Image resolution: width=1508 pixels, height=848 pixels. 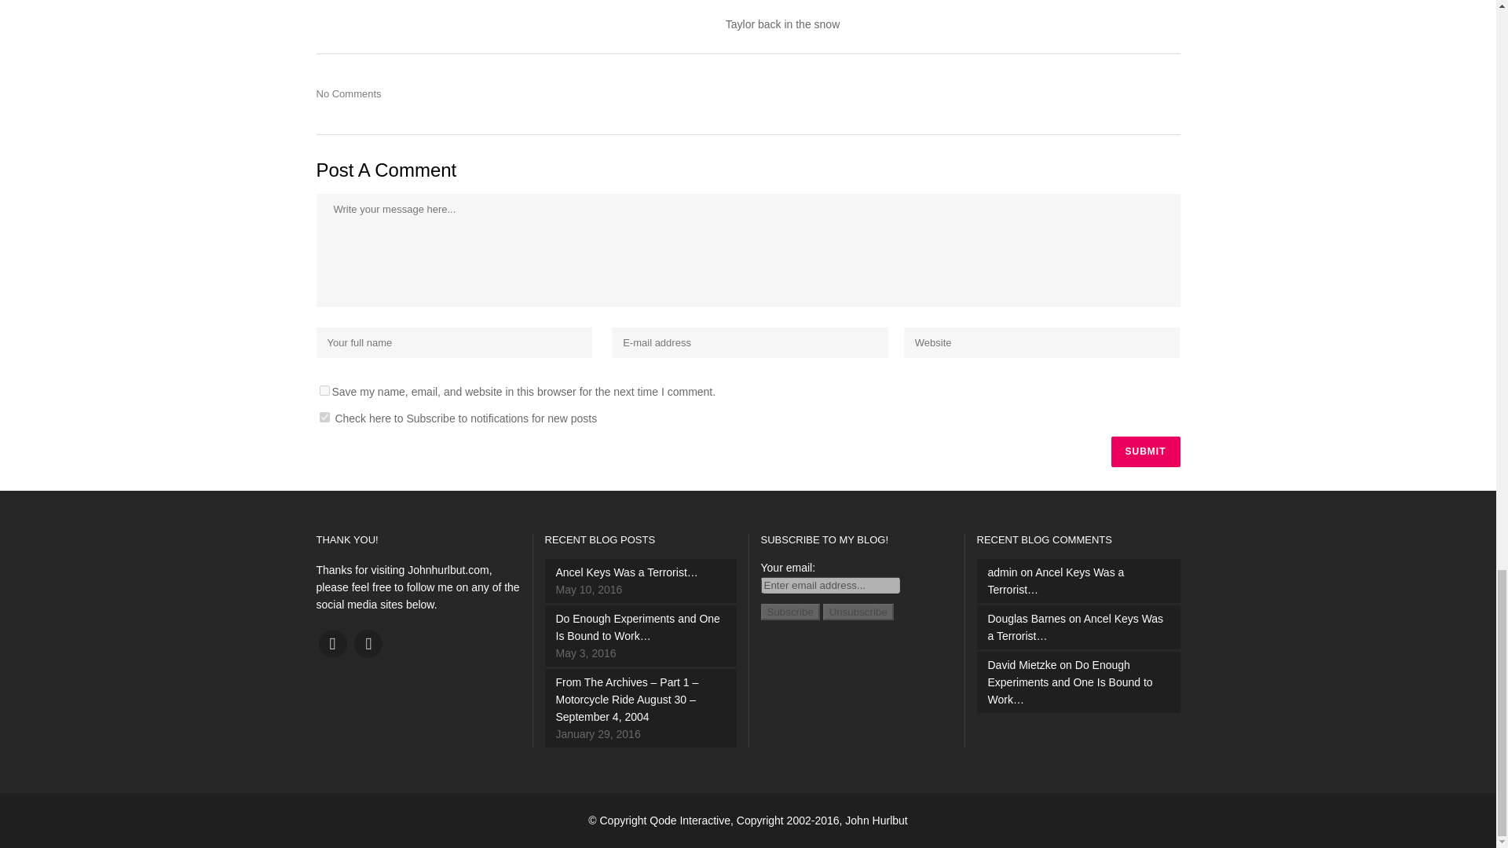 I want to click on Enter email address..., so click(x=829, y=586).